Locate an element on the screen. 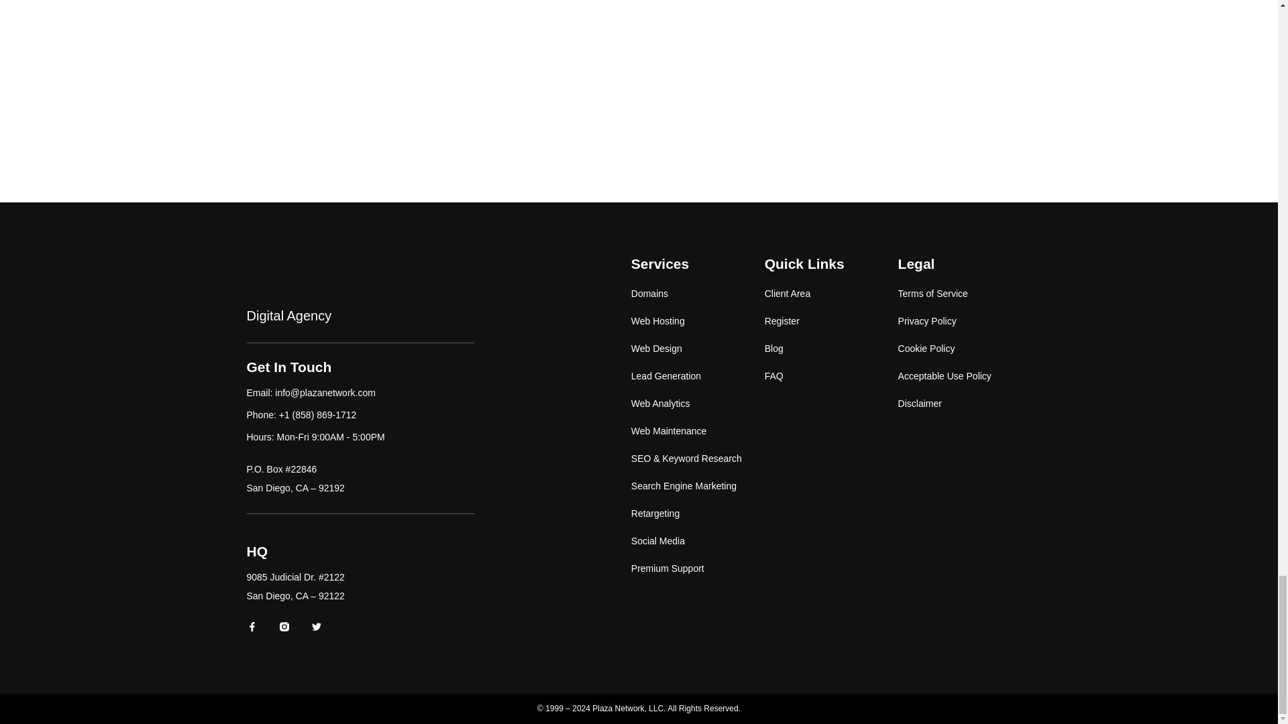 The width and height of the screenshot is (1288, 724). Web Design is located at coordinates (698, 349).